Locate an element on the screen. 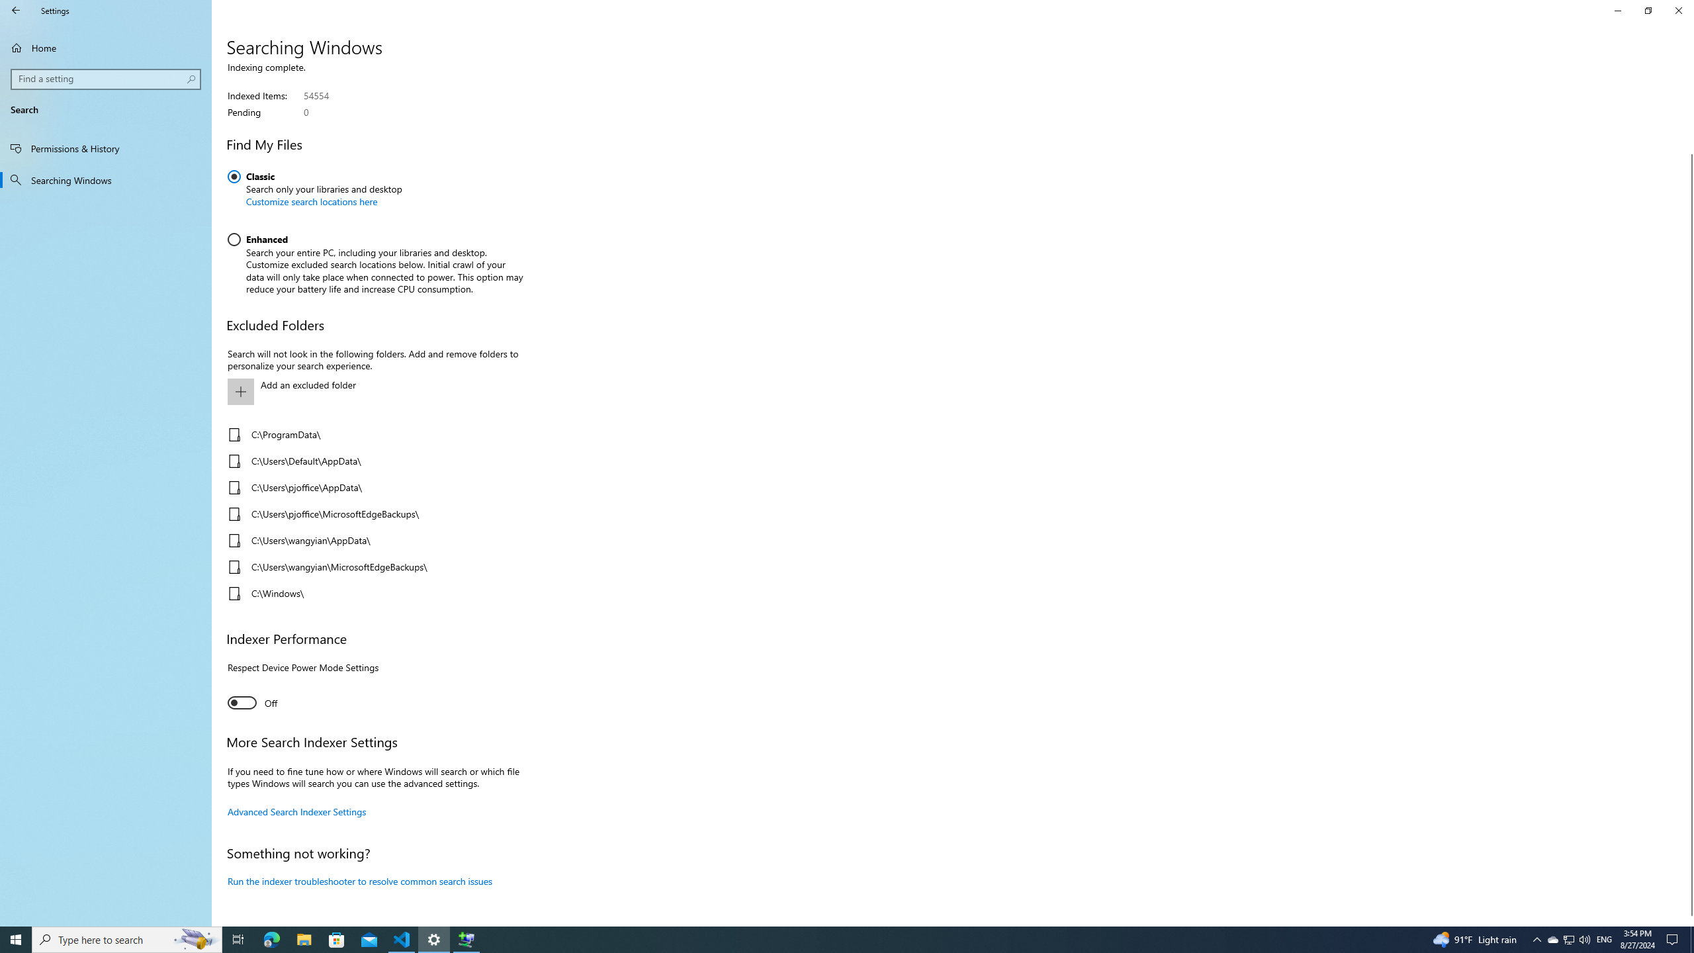 Image resolution: width=1694 pixels, height=953 pixels. C:\Users\pjoffice\MicrosoftEdgeBackups\ is located at coordinates (372, 514).